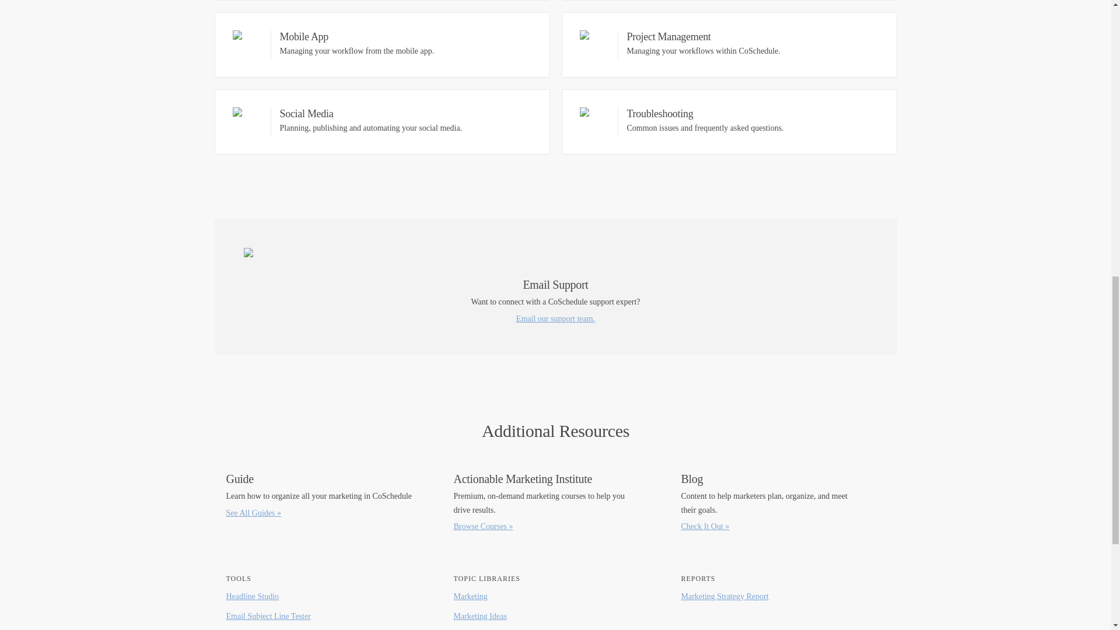  What do you see at coordinates (555, 287) in the screenshot?
I see `Visit the CoSchedule Blog` at bounding box center [555, 287].